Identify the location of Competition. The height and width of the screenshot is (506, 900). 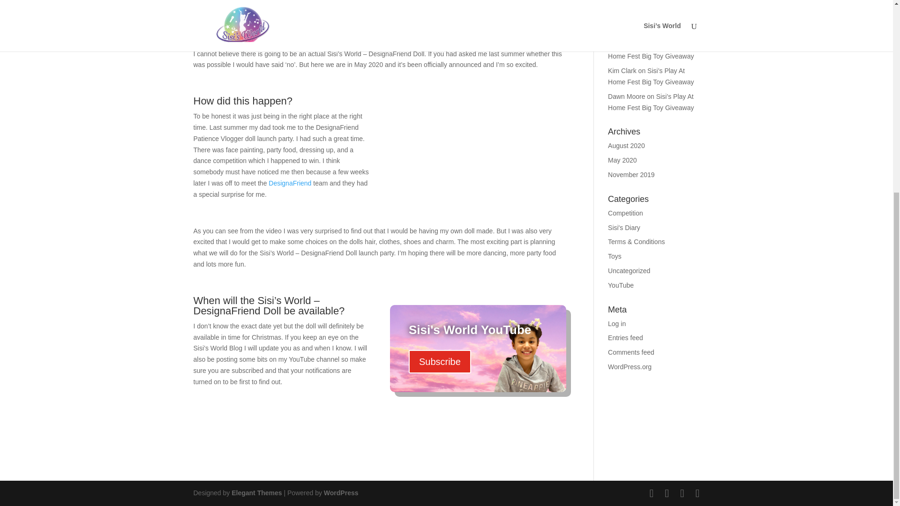
(625, 213).